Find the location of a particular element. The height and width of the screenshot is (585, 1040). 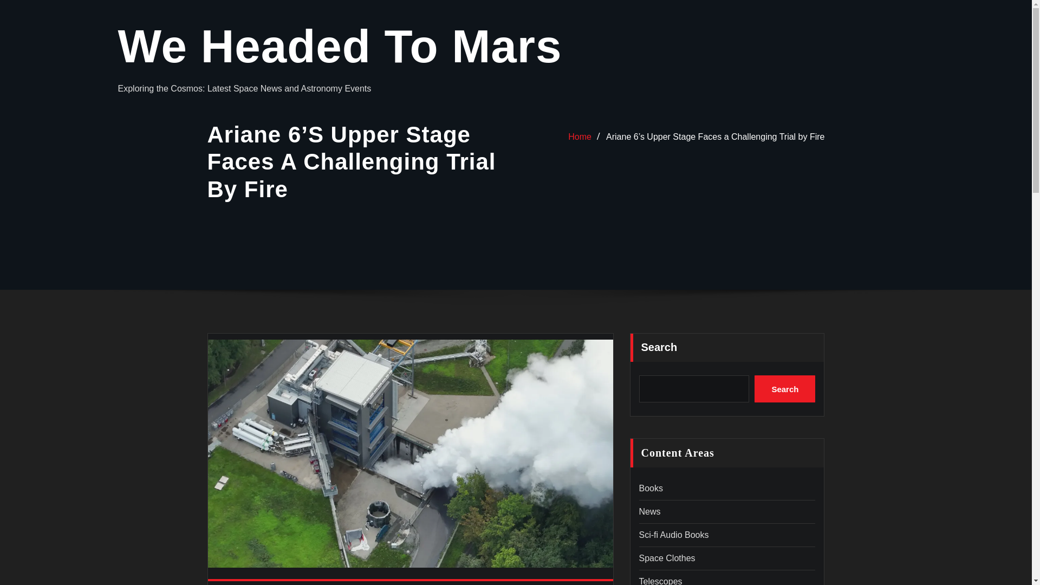

We Headed To Mars is located at coordinates (340, 45).